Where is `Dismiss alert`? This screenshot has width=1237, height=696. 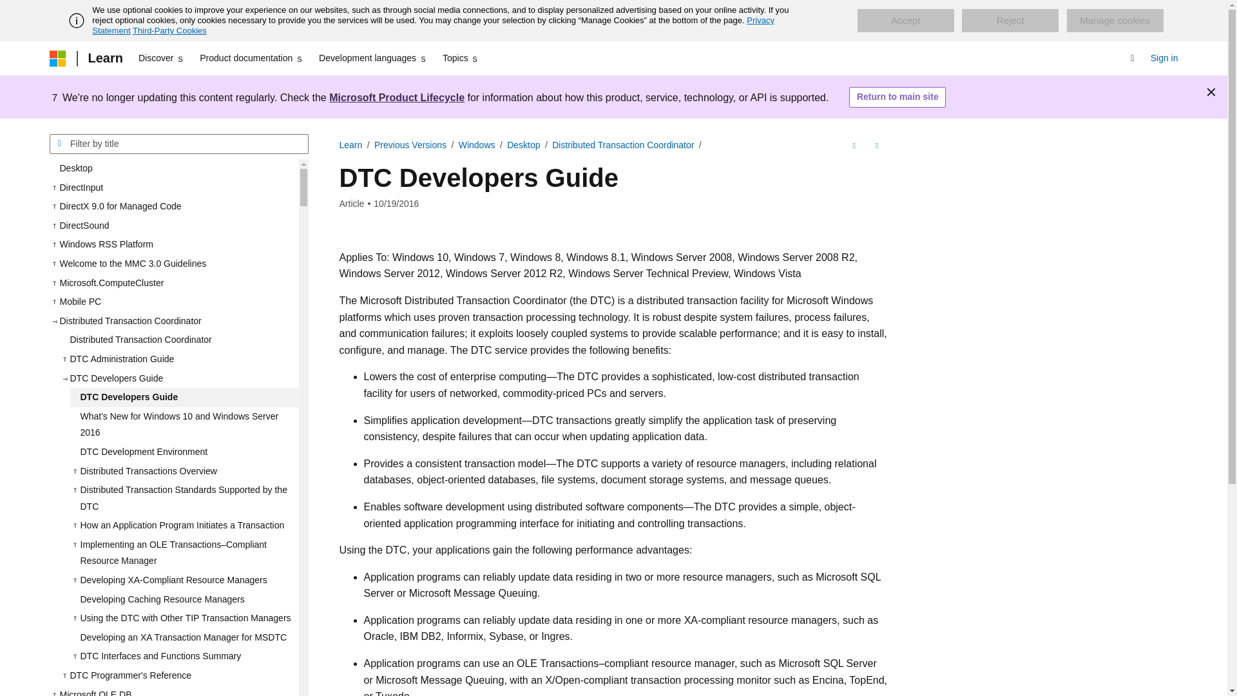
Dismiss alert is located at coordinates (1211, 92).